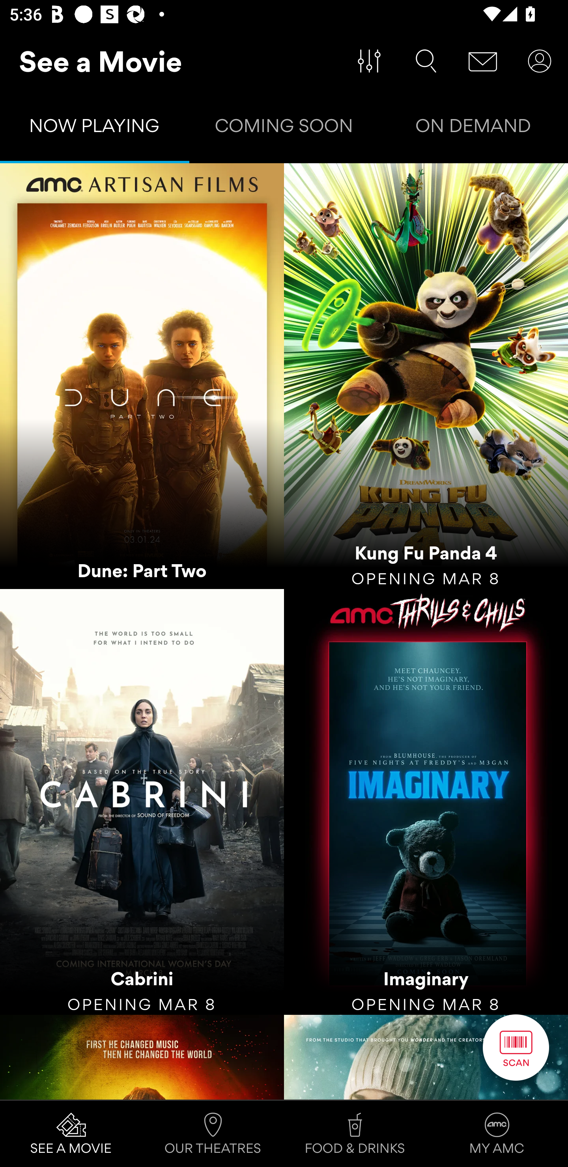 The width and height of the screenshot is (568, 1167). What do you see at coordinates (355, 1134) in the screenshot?
I see `FOOD & DRINKS
Tab 3 of 4` at bounding box center [355, 1134].